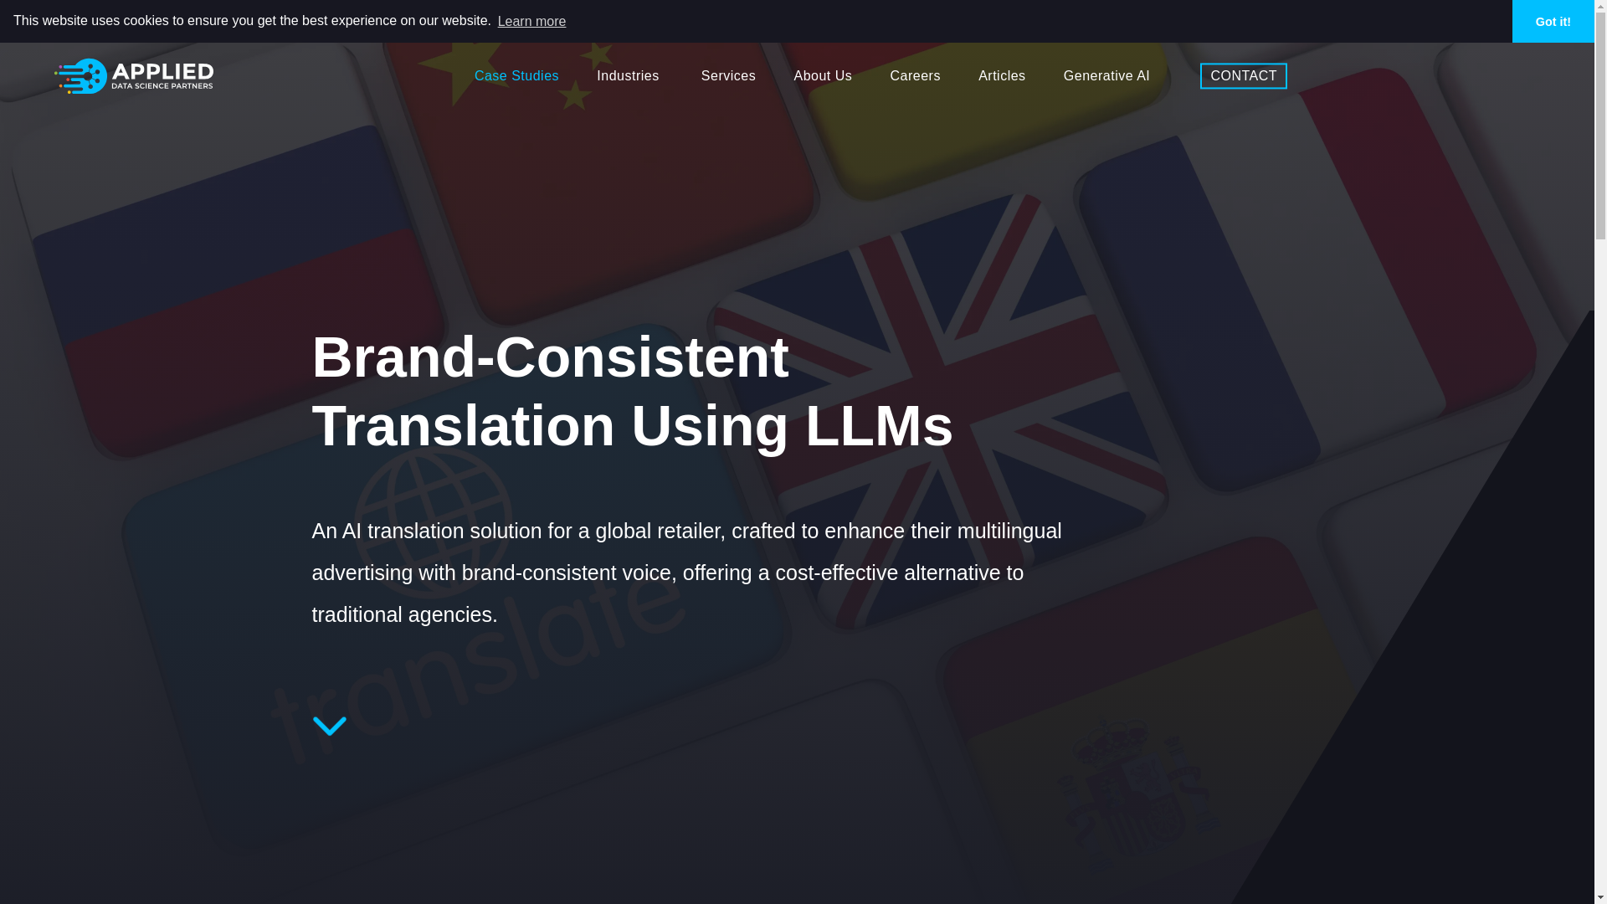 Image resolution: width=1607 pixels, height=904 pixels. Describe the element at coordinates (628, 75) in the screenshot. I see `Industries` at that location.